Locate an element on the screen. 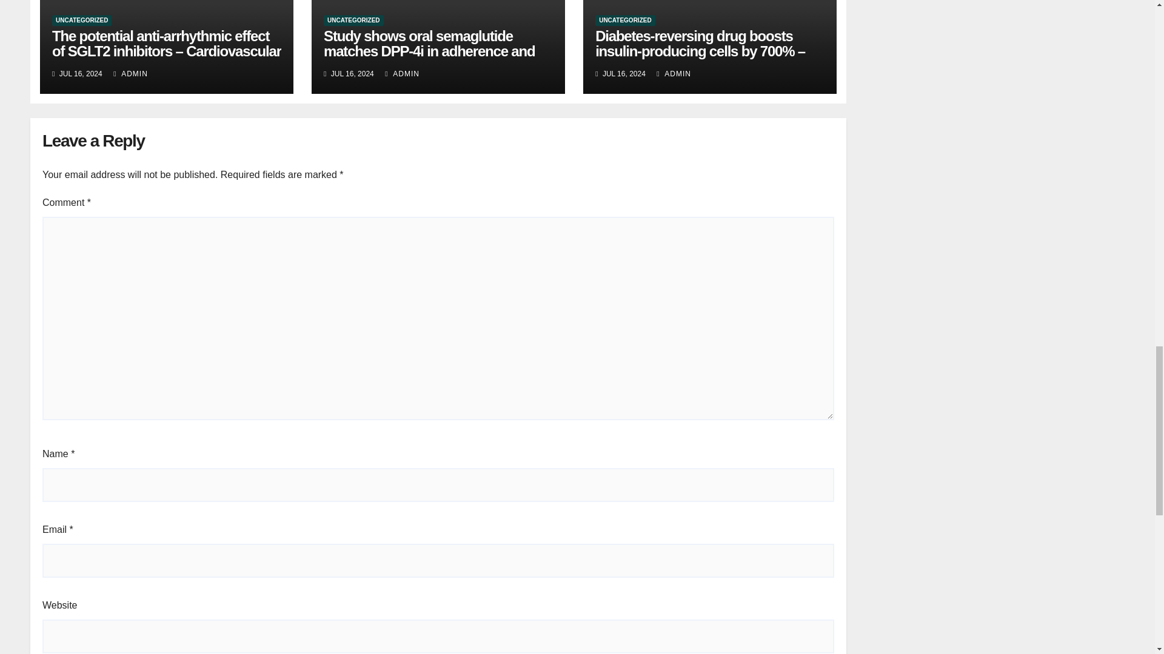 Image resolution: width=1164 pixels, height=654 pixels. UNCATEGORIZED is located at coordinates (82, 21).